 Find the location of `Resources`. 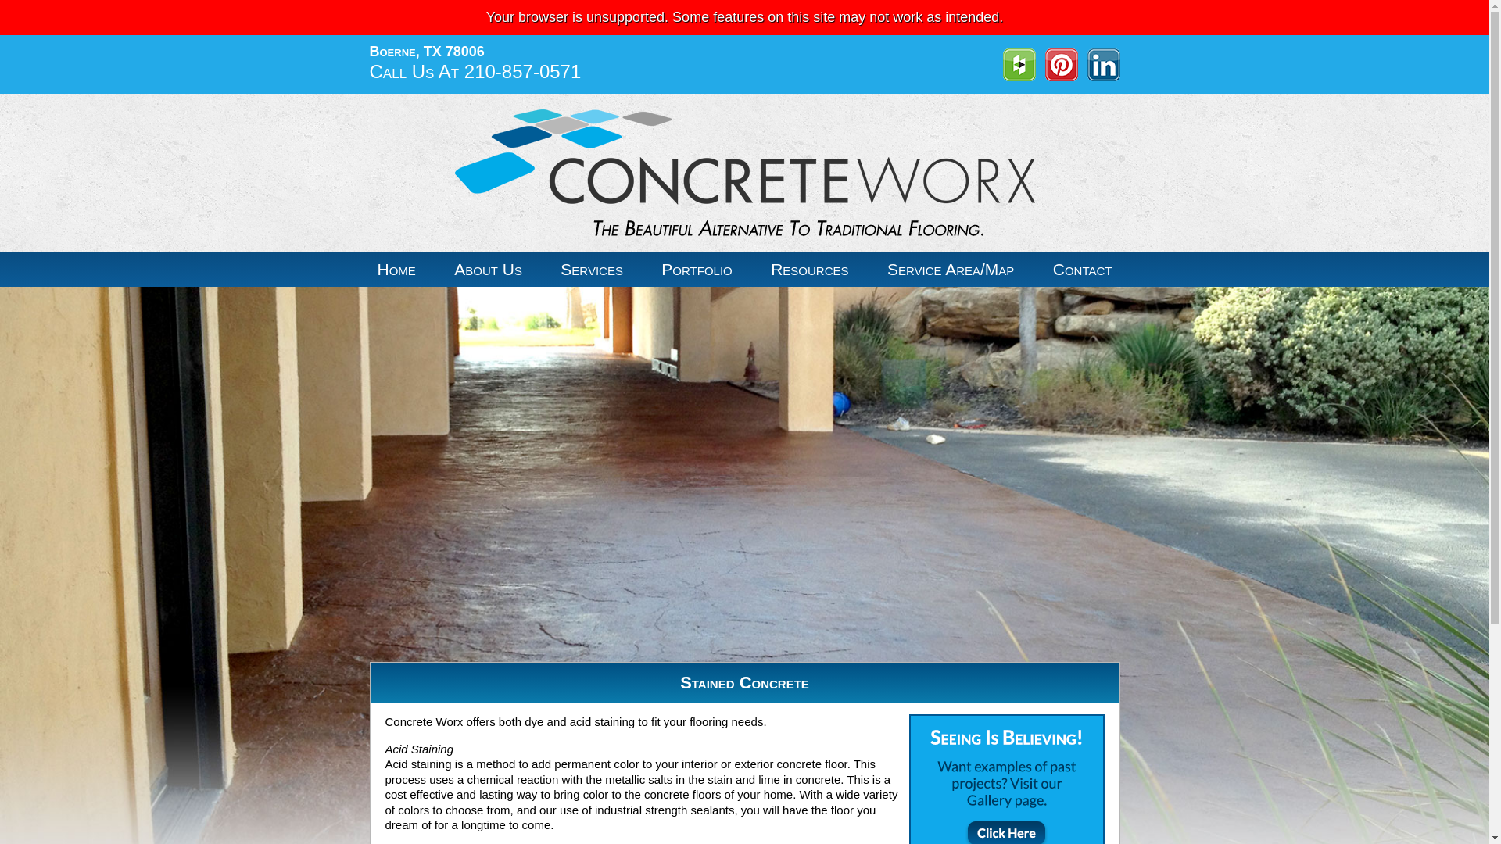

Resources is located at coordinates (808, 269).